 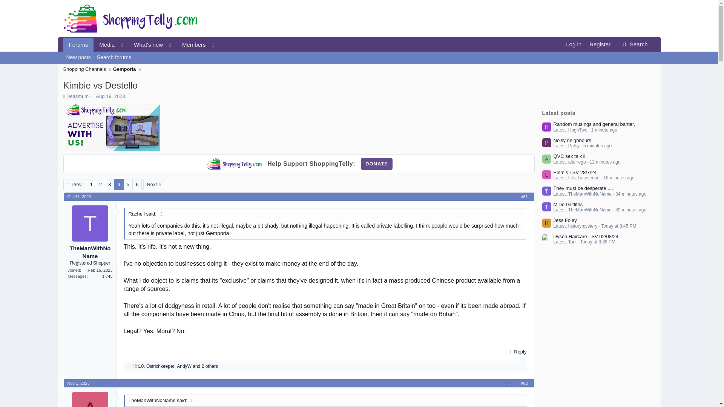 What do you see at coordinates (78, 44) in the screenshot?
I see `Like` at bounding box center [78, 44].